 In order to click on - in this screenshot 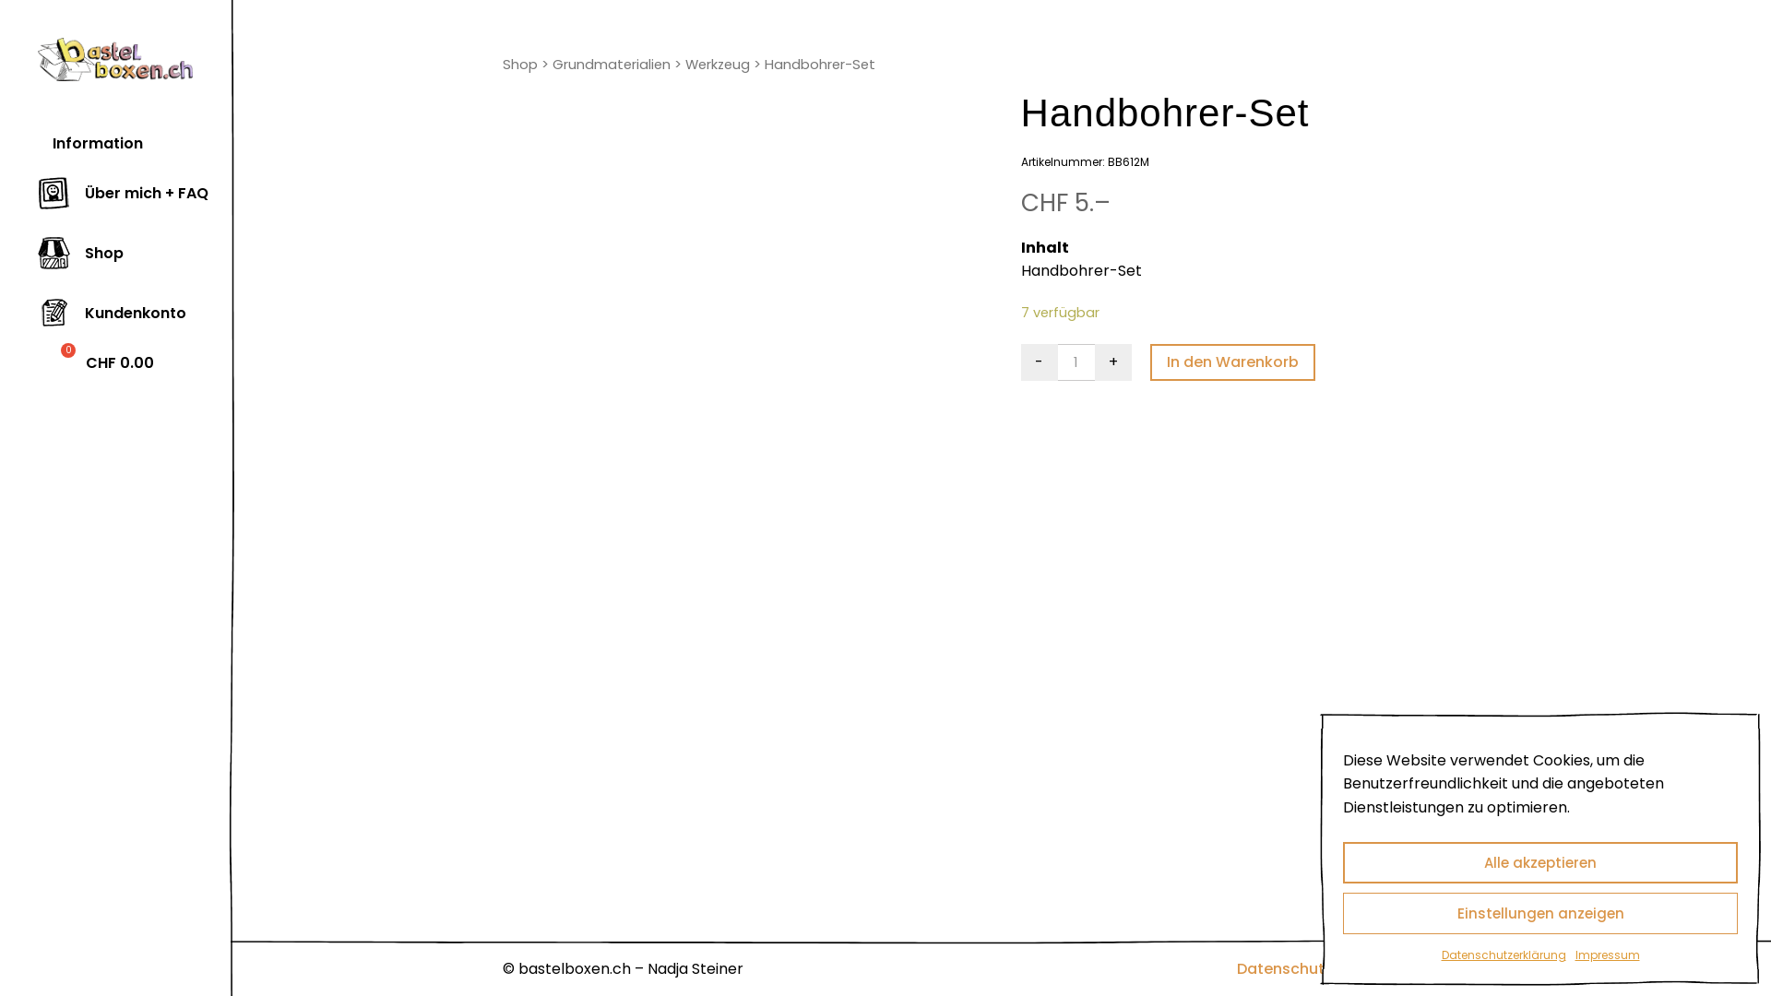, I will do `click(1040, 362)`.